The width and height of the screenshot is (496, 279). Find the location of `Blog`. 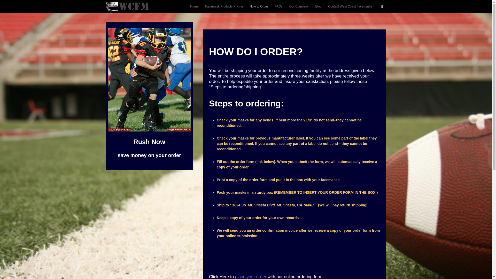

Blog is located at coordinates (318, 6).